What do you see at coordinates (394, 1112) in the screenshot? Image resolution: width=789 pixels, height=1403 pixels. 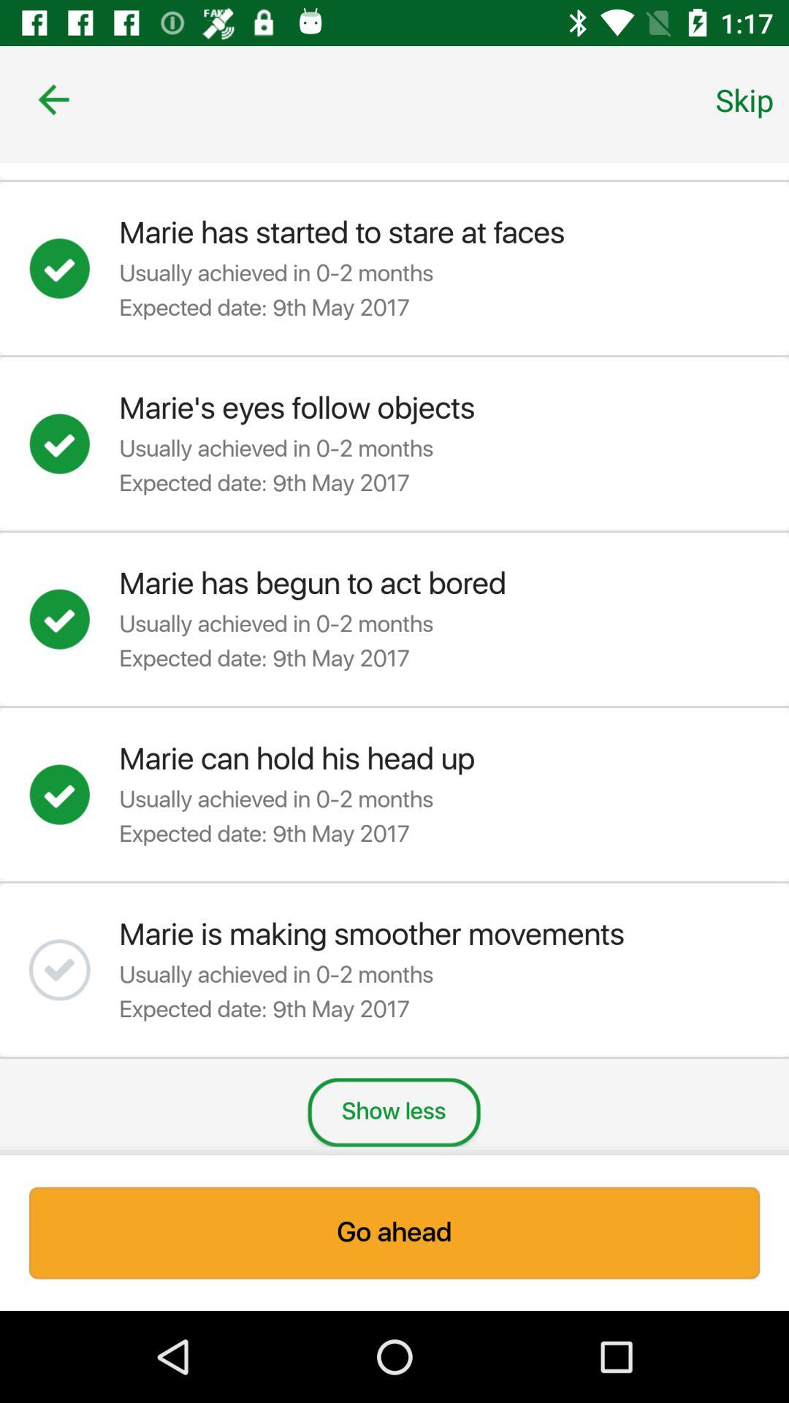 I see `tap the icon above go ahead item` at bounding box center [394, 1112].